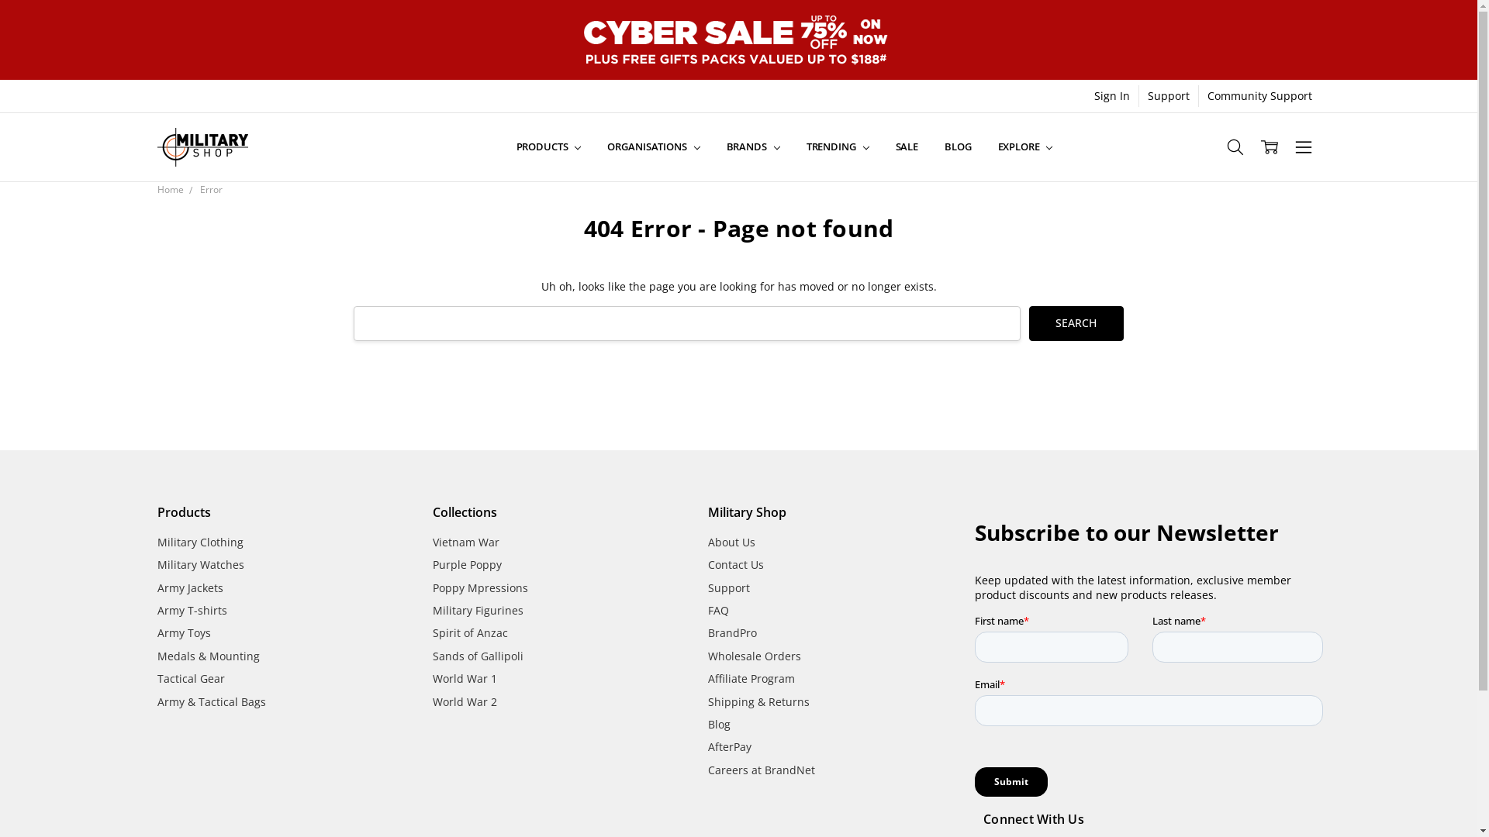  Describe the element at coordinates (653, 147) in the screenshot. I see `ORGANISATIONS` at that location.